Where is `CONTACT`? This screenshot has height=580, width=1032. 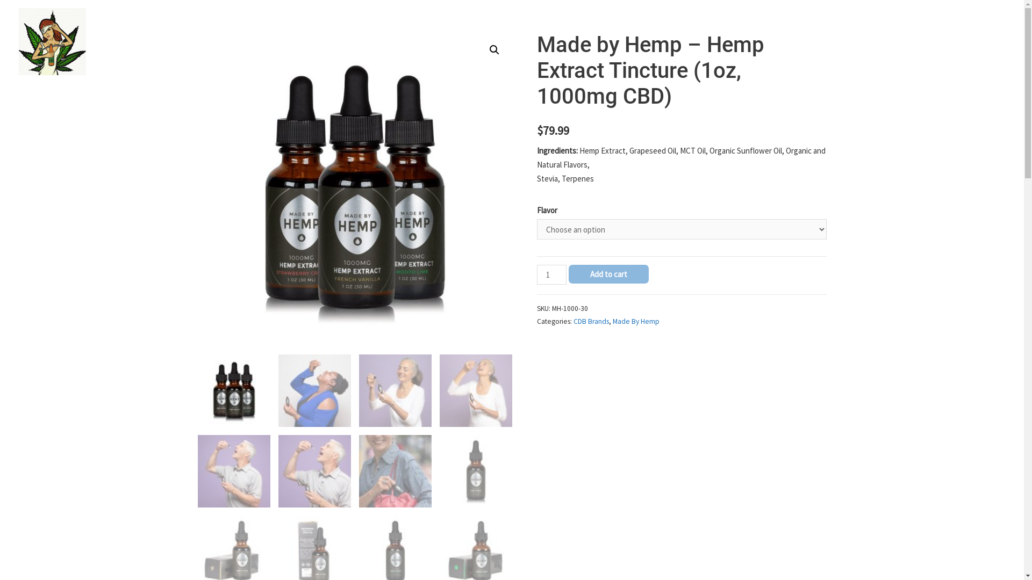
CONTACT is located at coordinates (980, 42).